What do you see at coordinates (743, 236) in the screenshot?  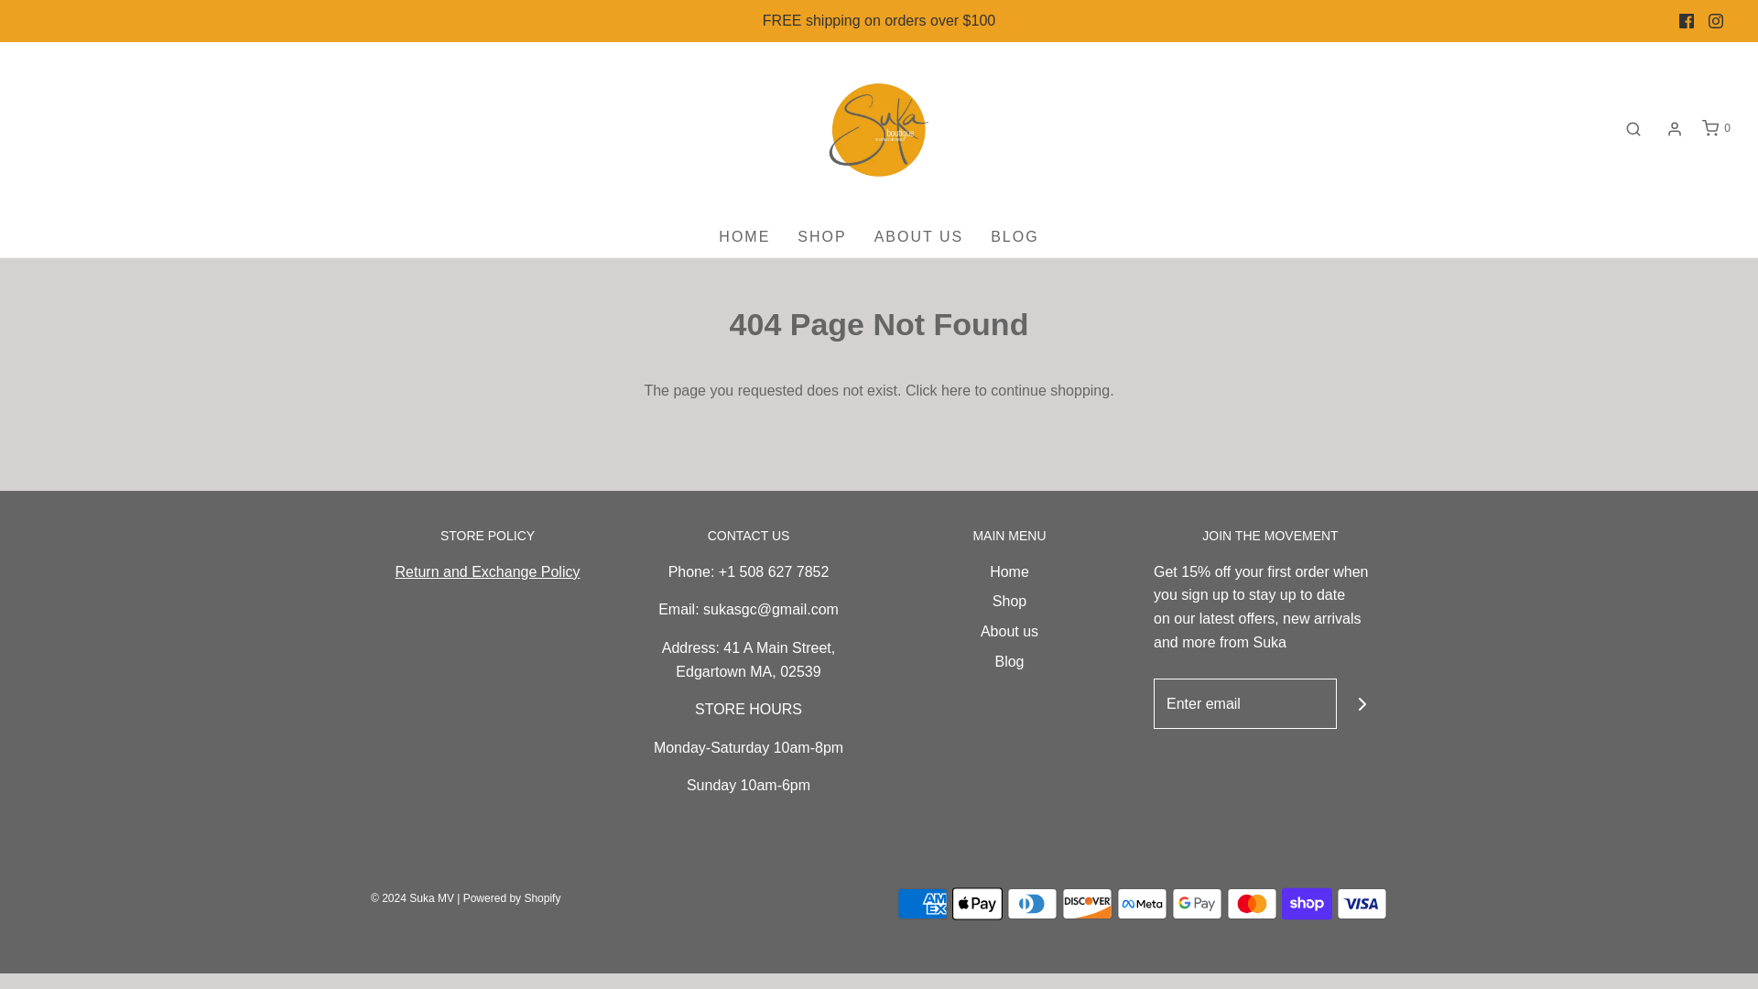 I see `HOME` at bounding box center [743, 236].